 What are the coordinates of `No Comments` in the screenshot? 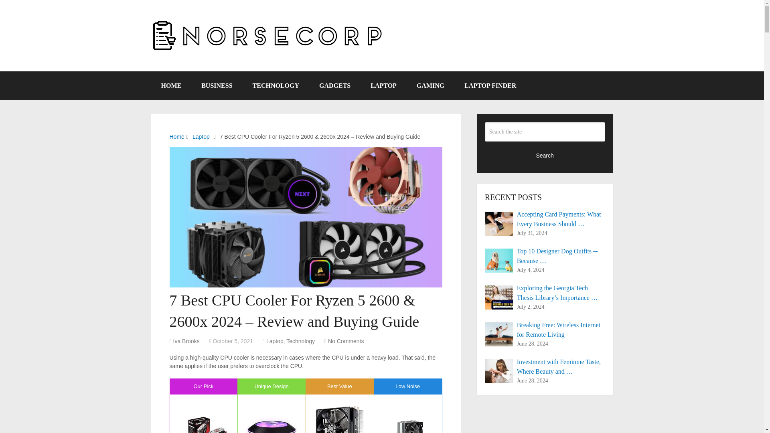 It's located at (346, 341).